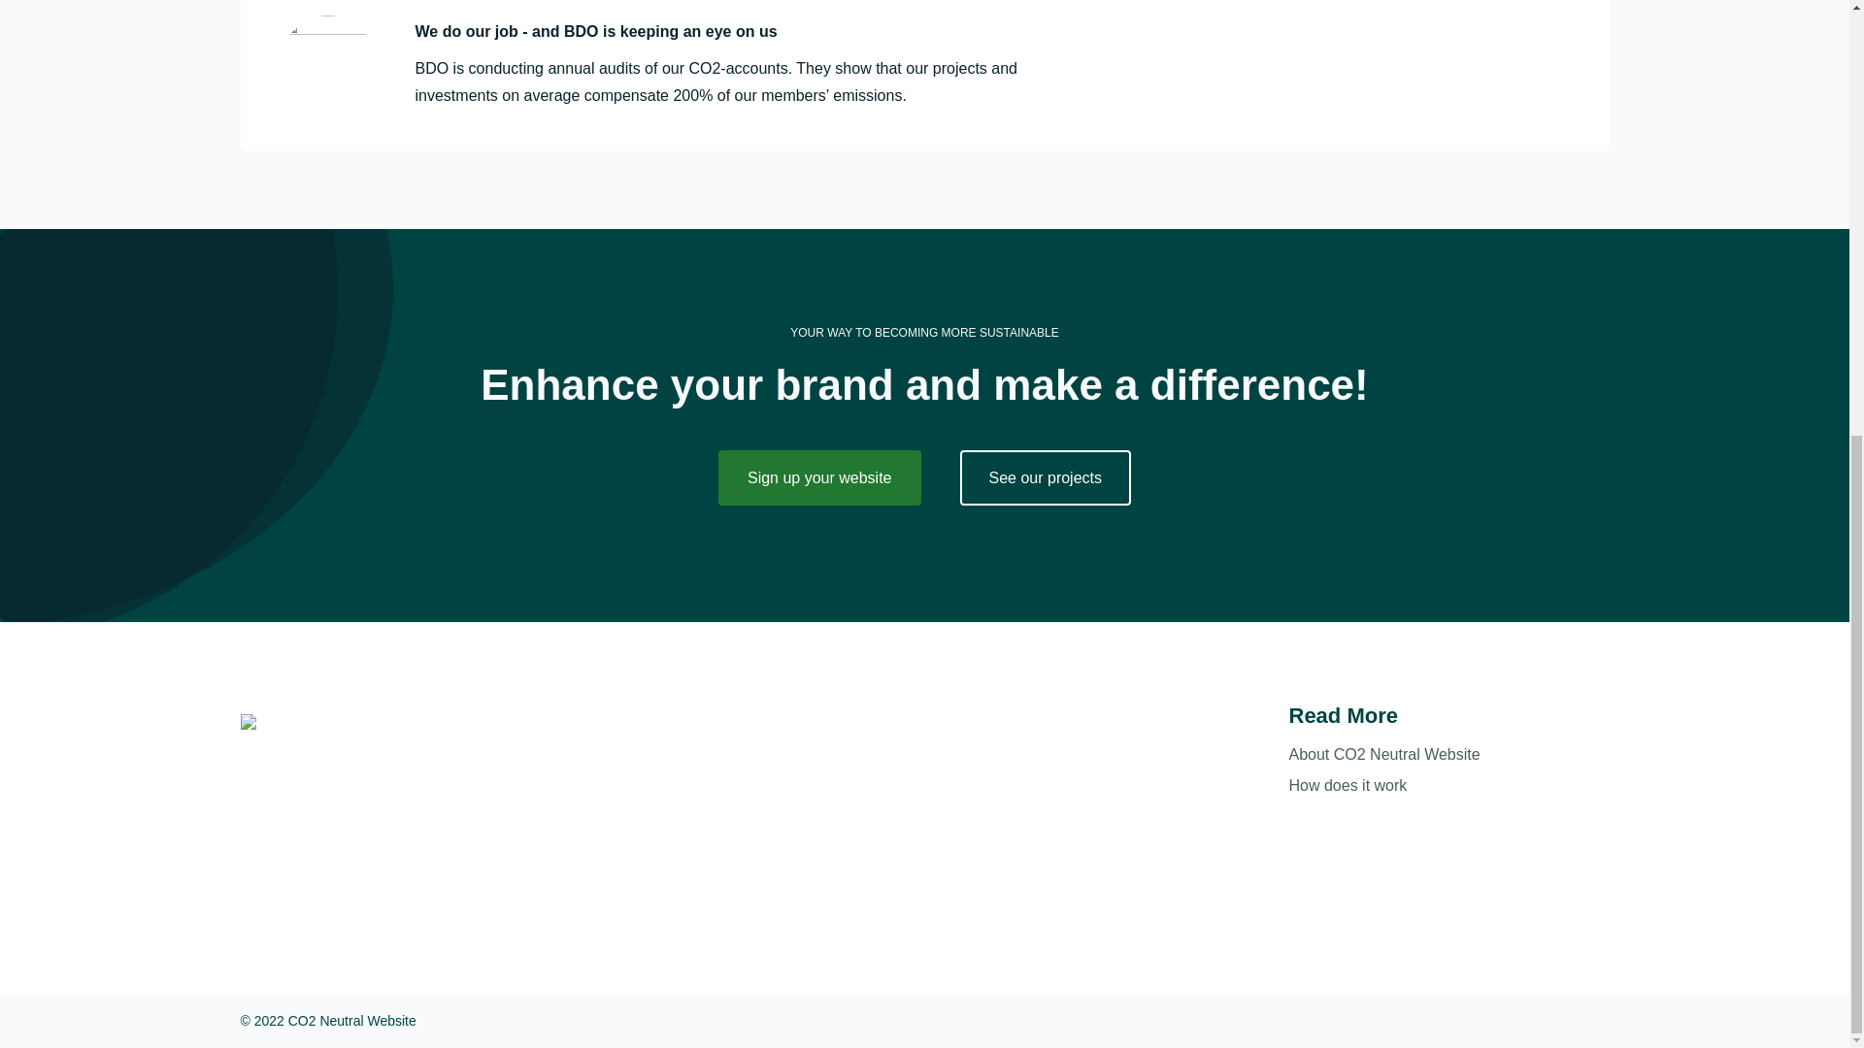  Describe the element at coordinates (1449, 754) in the screenshot. I see `About CO2 Neutral Website` at that location.